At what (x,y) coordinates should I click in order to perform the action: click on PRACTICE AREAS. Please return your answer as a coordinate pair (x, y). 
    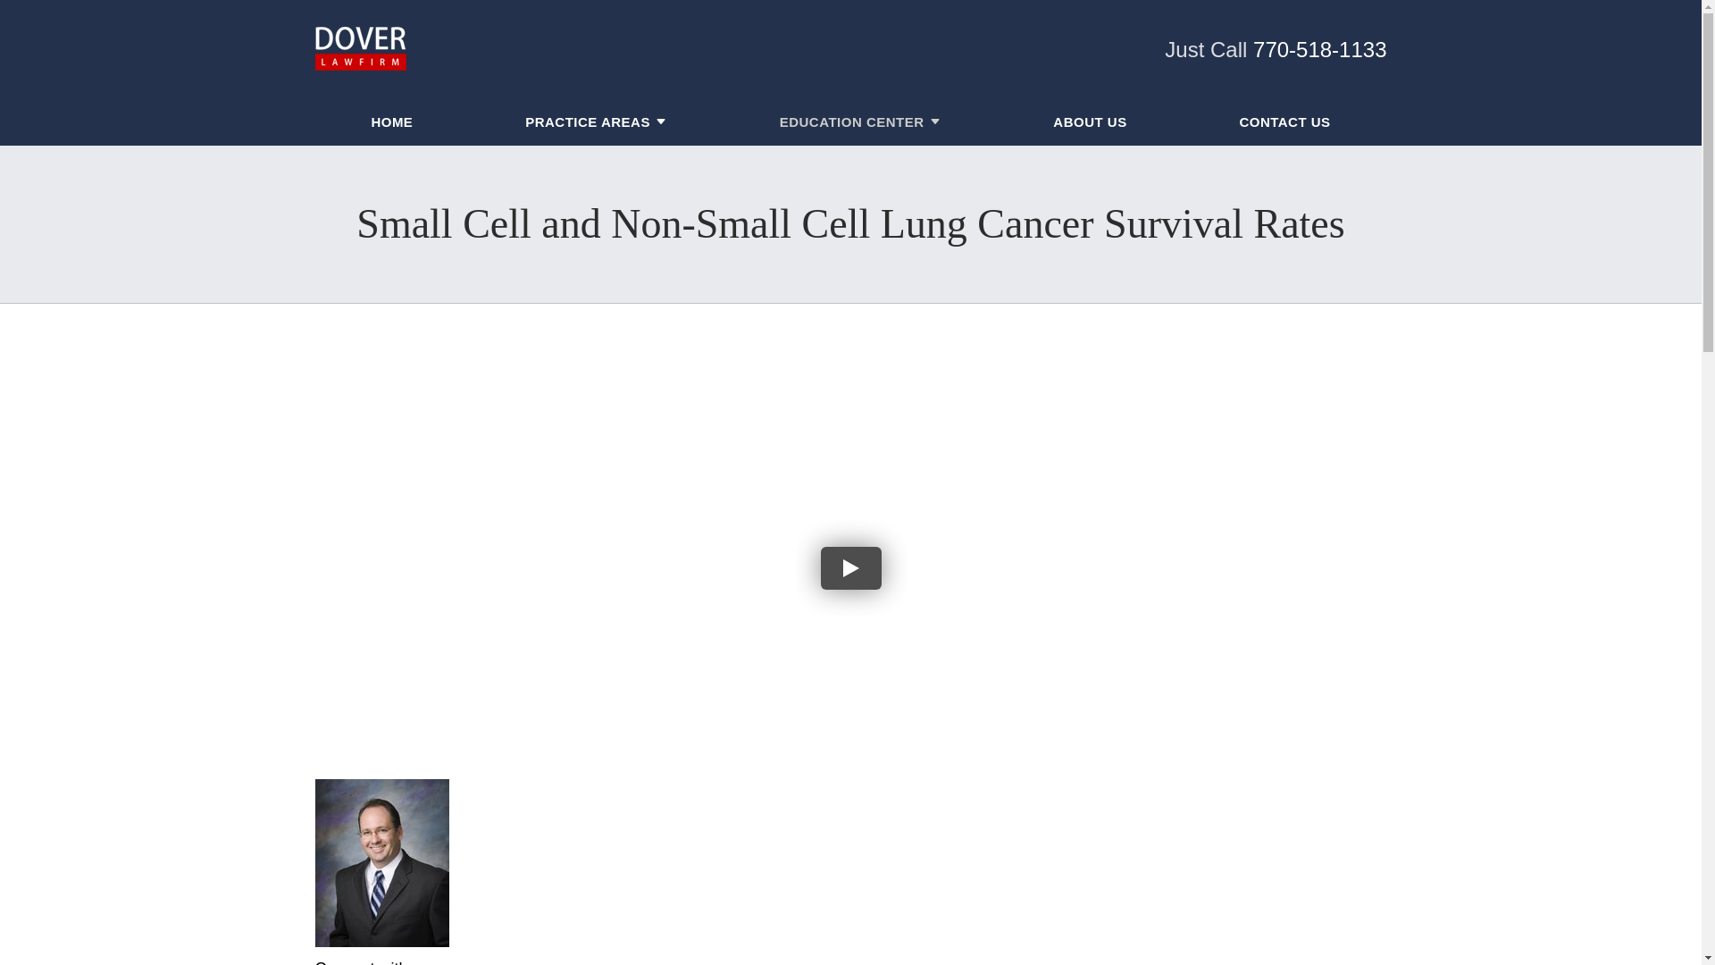
    Looking at the image, I should click on (587, 123).